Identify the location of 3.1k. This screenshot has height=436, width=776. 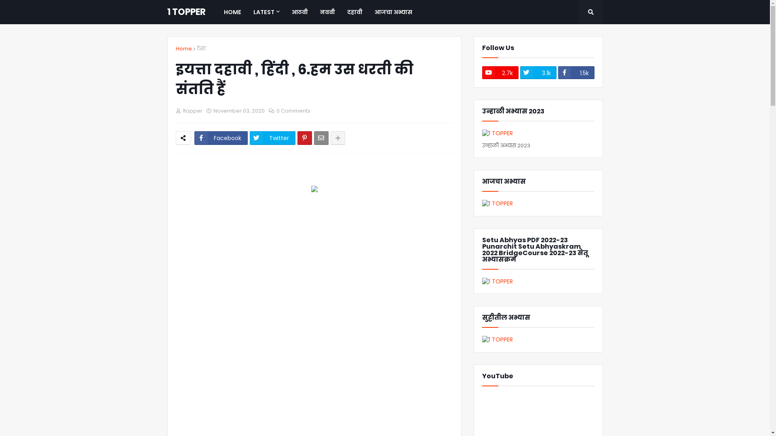
(538, 73).